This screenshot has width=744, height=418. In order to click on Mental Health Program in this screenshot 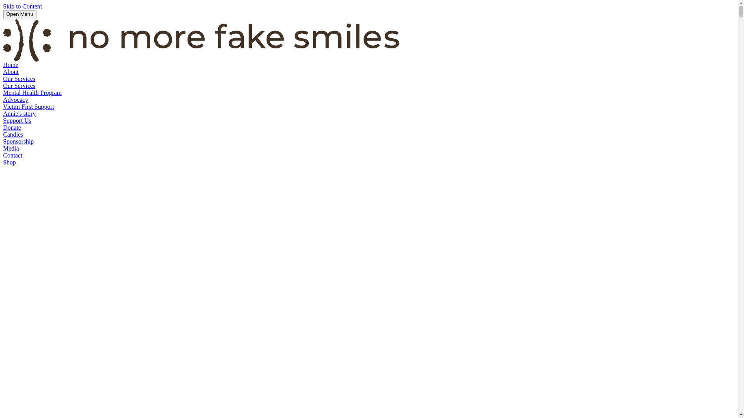, I will do `click(33, 93)`.